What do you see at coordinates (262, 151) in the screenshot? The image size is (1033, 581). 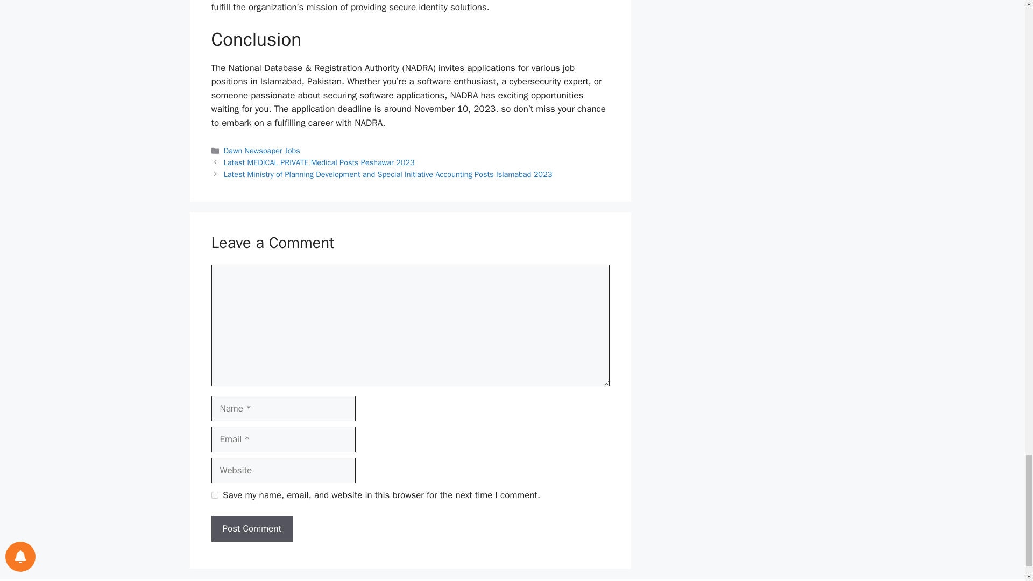 I see `Dawn Newspaper Jobs` at bounding box center [262, 151].